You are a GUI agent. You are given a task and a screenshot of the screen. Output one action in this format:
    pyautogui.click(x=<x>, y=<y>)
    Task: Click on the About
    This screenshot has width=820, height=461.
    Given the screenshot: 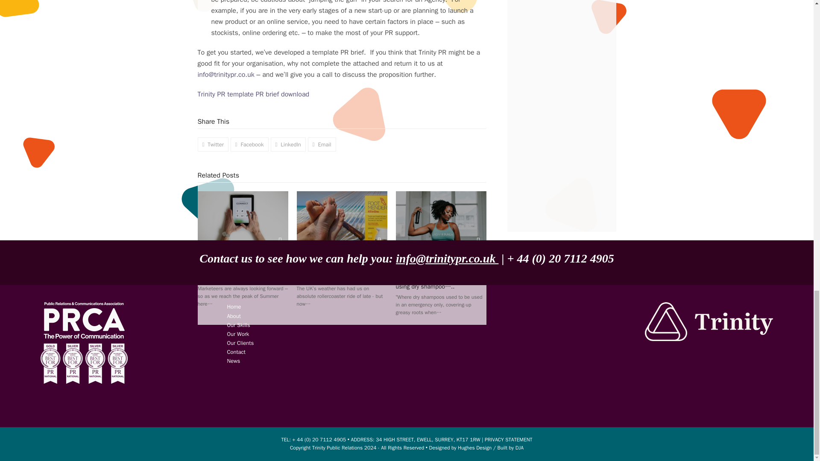 What is the action you would take?
    pyautogui.click(x=249, y=144)
    